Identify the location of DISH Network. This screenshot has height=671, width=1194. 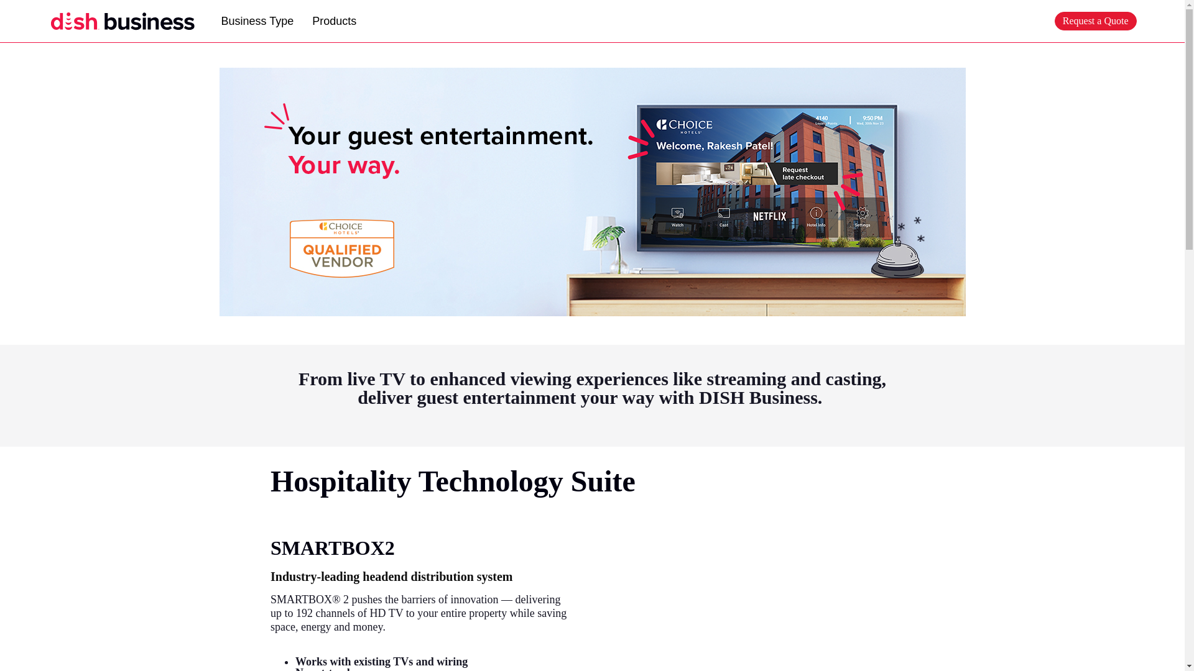
(124, 21).